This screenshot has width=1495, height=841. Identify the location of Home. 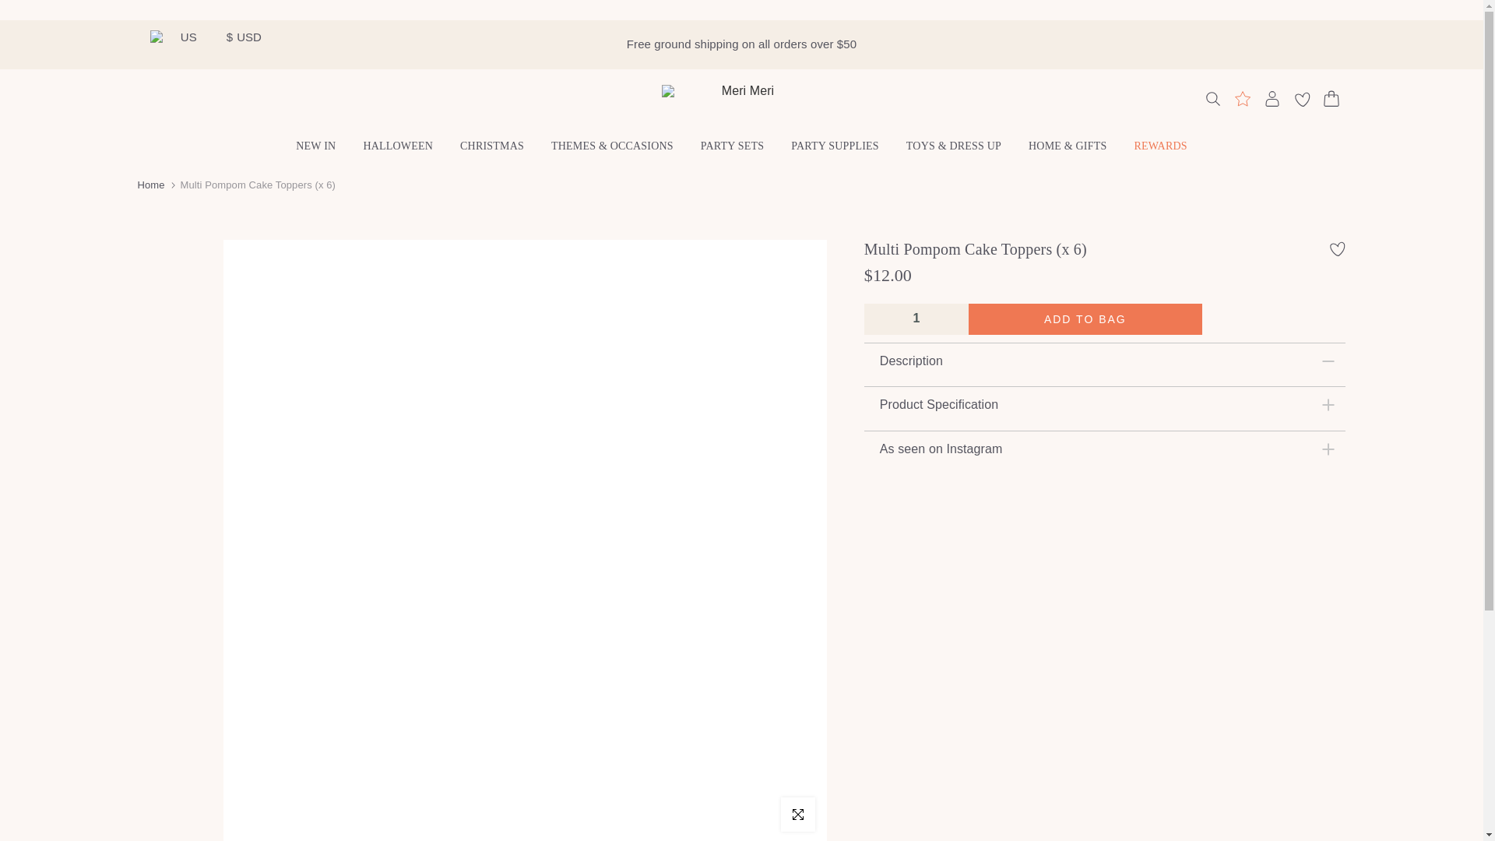
(151, 185).